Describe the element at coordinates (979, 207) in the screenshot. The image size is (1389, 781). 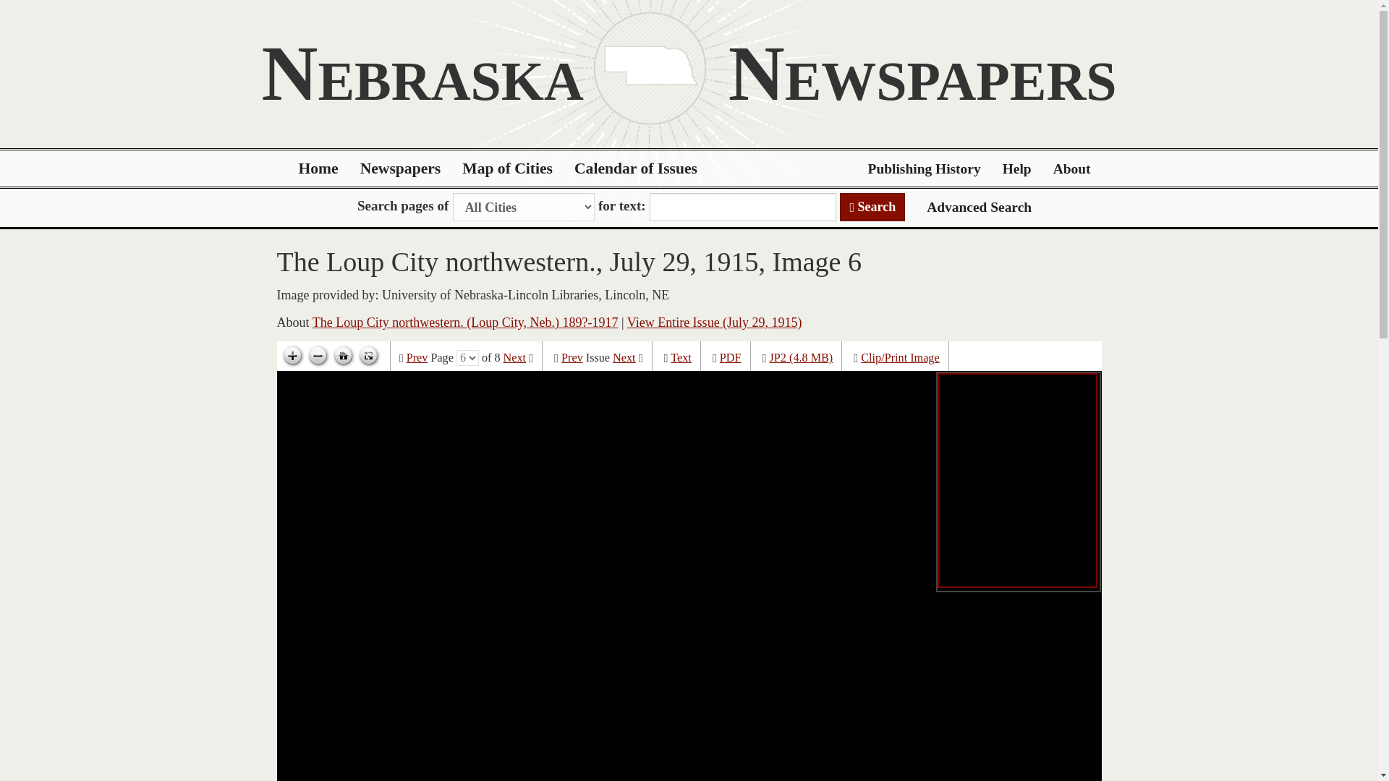
I see `Advanced Search` at that location.